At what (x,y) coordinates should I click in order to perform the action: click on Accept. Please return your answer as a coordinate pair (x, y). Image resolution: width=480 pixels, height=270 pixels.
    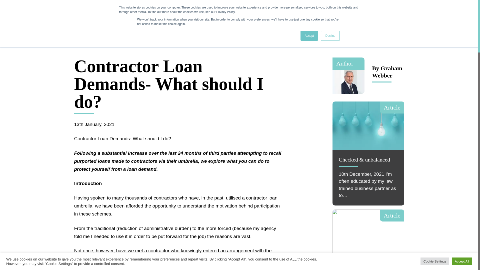
    Looking at the image, I should click on (309, 36).